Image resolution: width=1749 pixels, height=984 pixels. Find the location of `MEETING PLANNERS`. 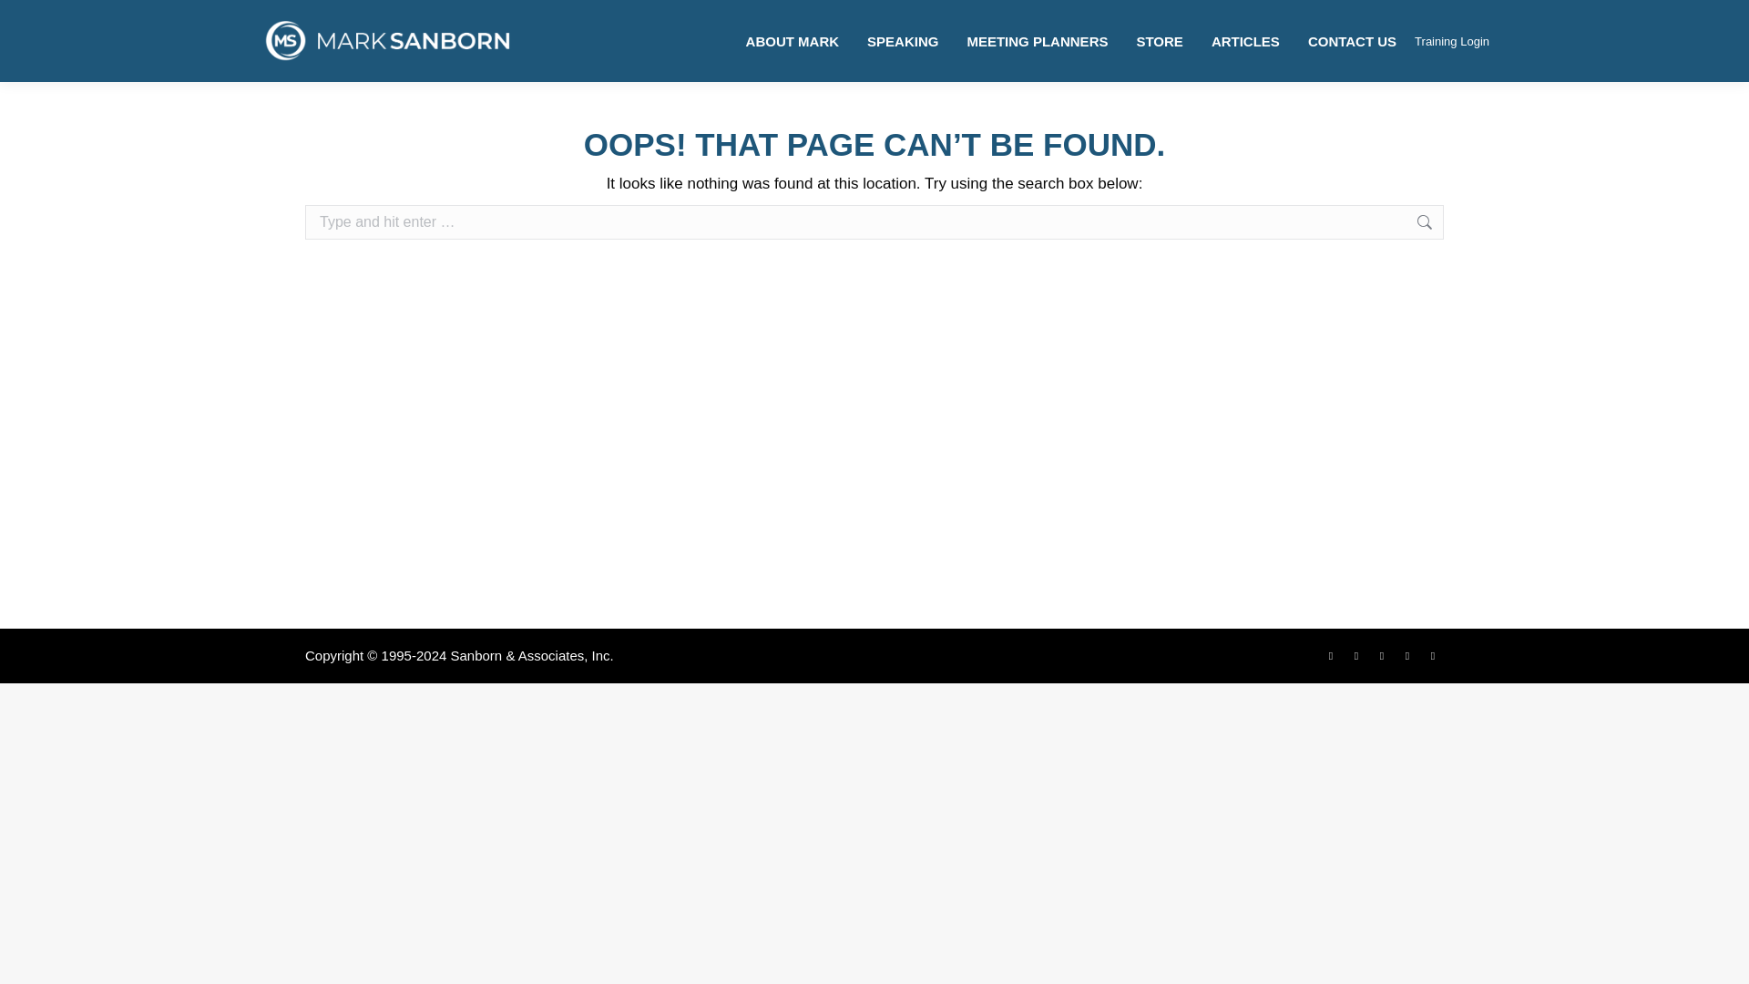

MEETING PLANNERS is located at coordinates (1037, 40).